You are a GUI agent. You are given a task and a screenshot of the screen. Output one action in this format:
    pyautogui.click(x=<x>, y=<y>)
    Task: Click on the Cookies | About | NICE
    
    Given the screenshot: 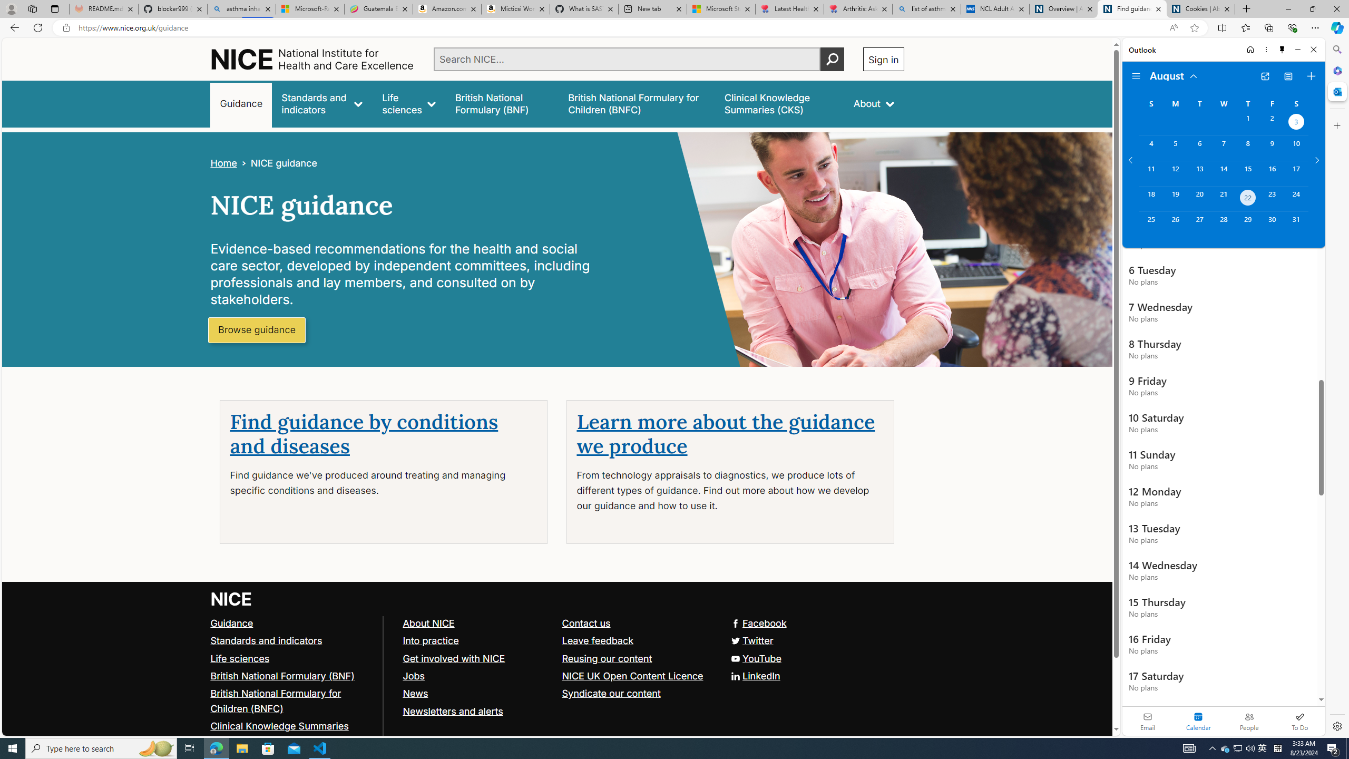 What is the action you would take?
    pyautogui.click(x=1200, y=9)
    